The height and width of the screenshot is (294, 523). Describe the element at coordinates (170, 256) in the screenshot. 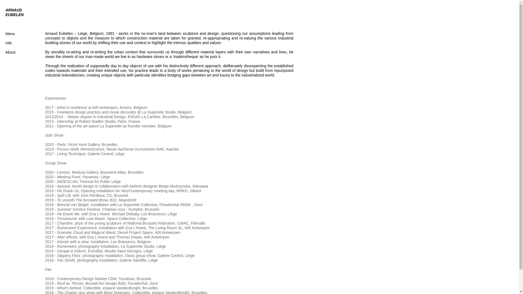

I see `Galerie Central` at that location.